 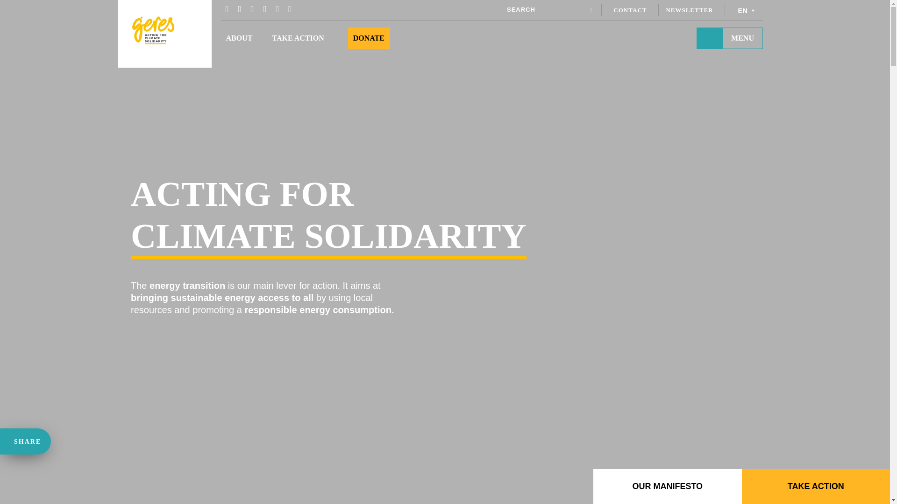 I want to click on Search for:, so click(x=546, y=9).